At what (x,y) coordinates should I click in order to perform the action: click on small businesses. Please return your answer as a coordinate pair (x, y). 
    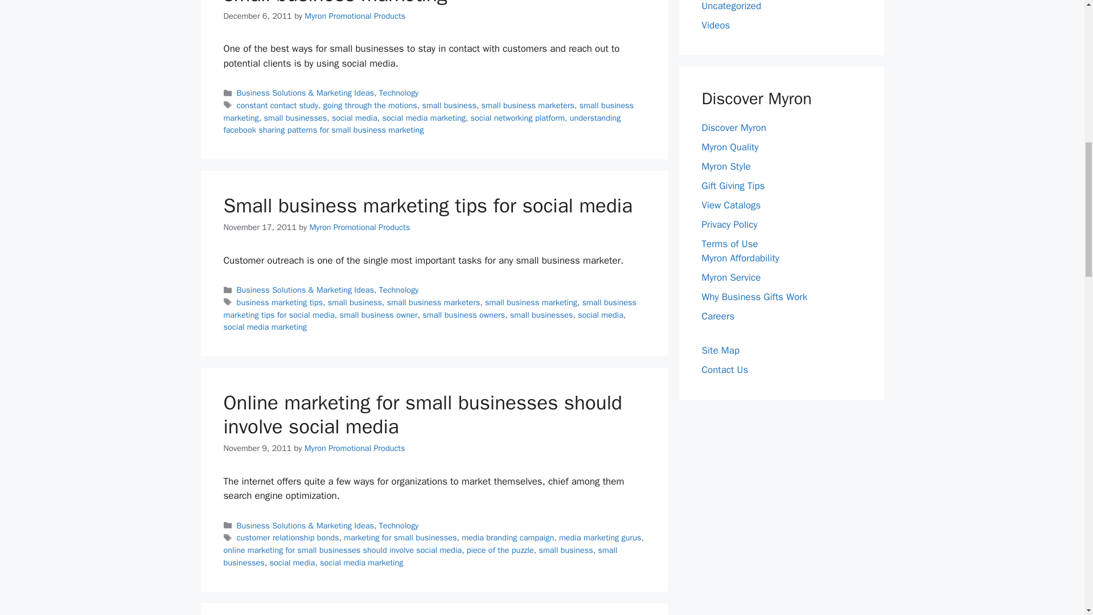
    Looking at the image, I should click on (295, 117).